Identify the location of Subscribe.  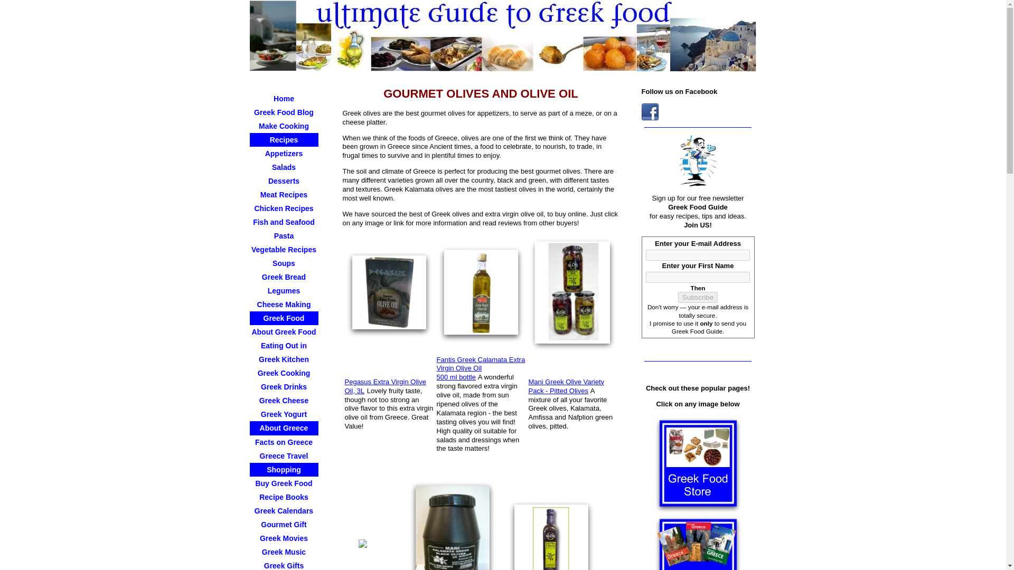
(698, 297).